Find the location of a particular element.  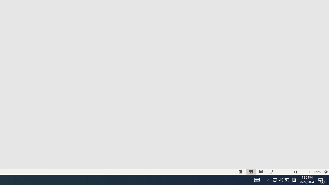

Zoom to Fit  is located at coordinates (326, 172).